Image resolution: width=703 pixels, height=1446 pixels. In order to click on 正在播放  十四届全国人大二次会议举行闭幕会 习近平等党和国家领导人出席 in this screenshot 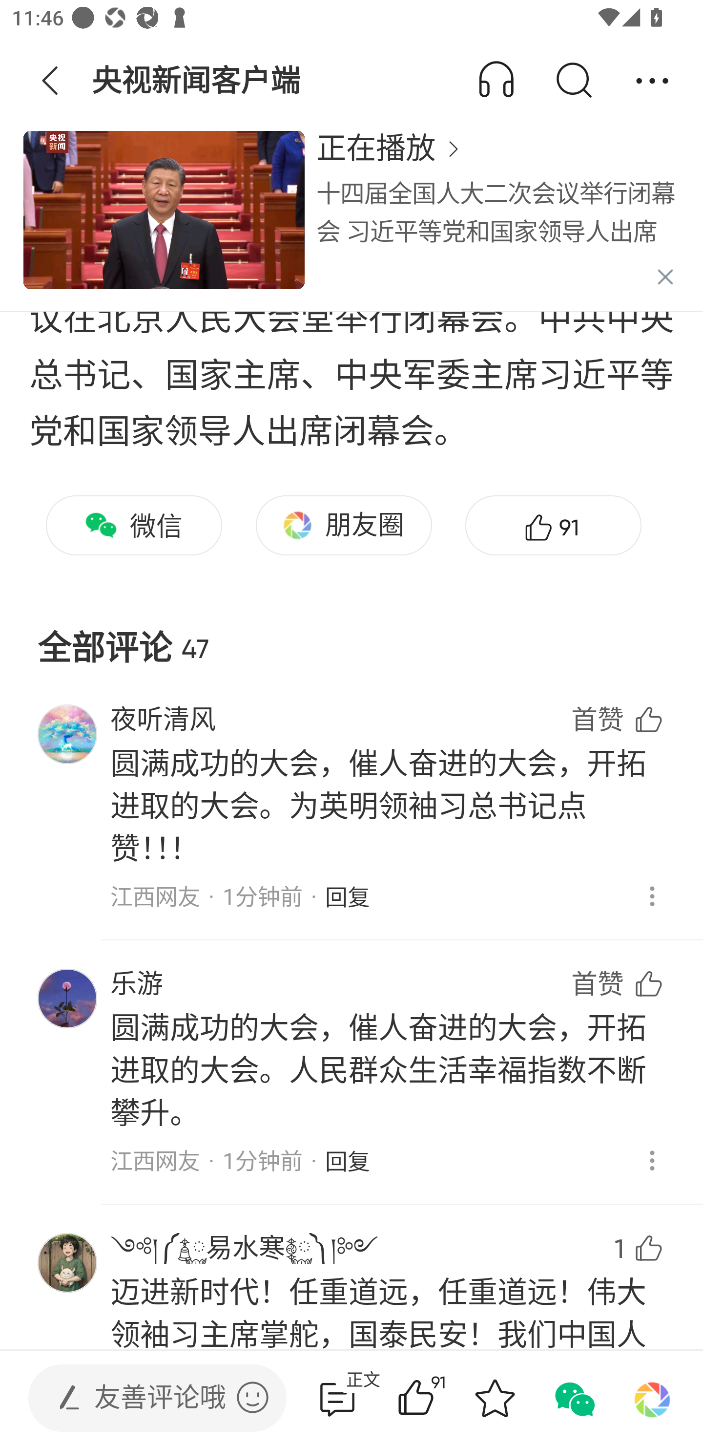, I will do `click(351, 220)`.